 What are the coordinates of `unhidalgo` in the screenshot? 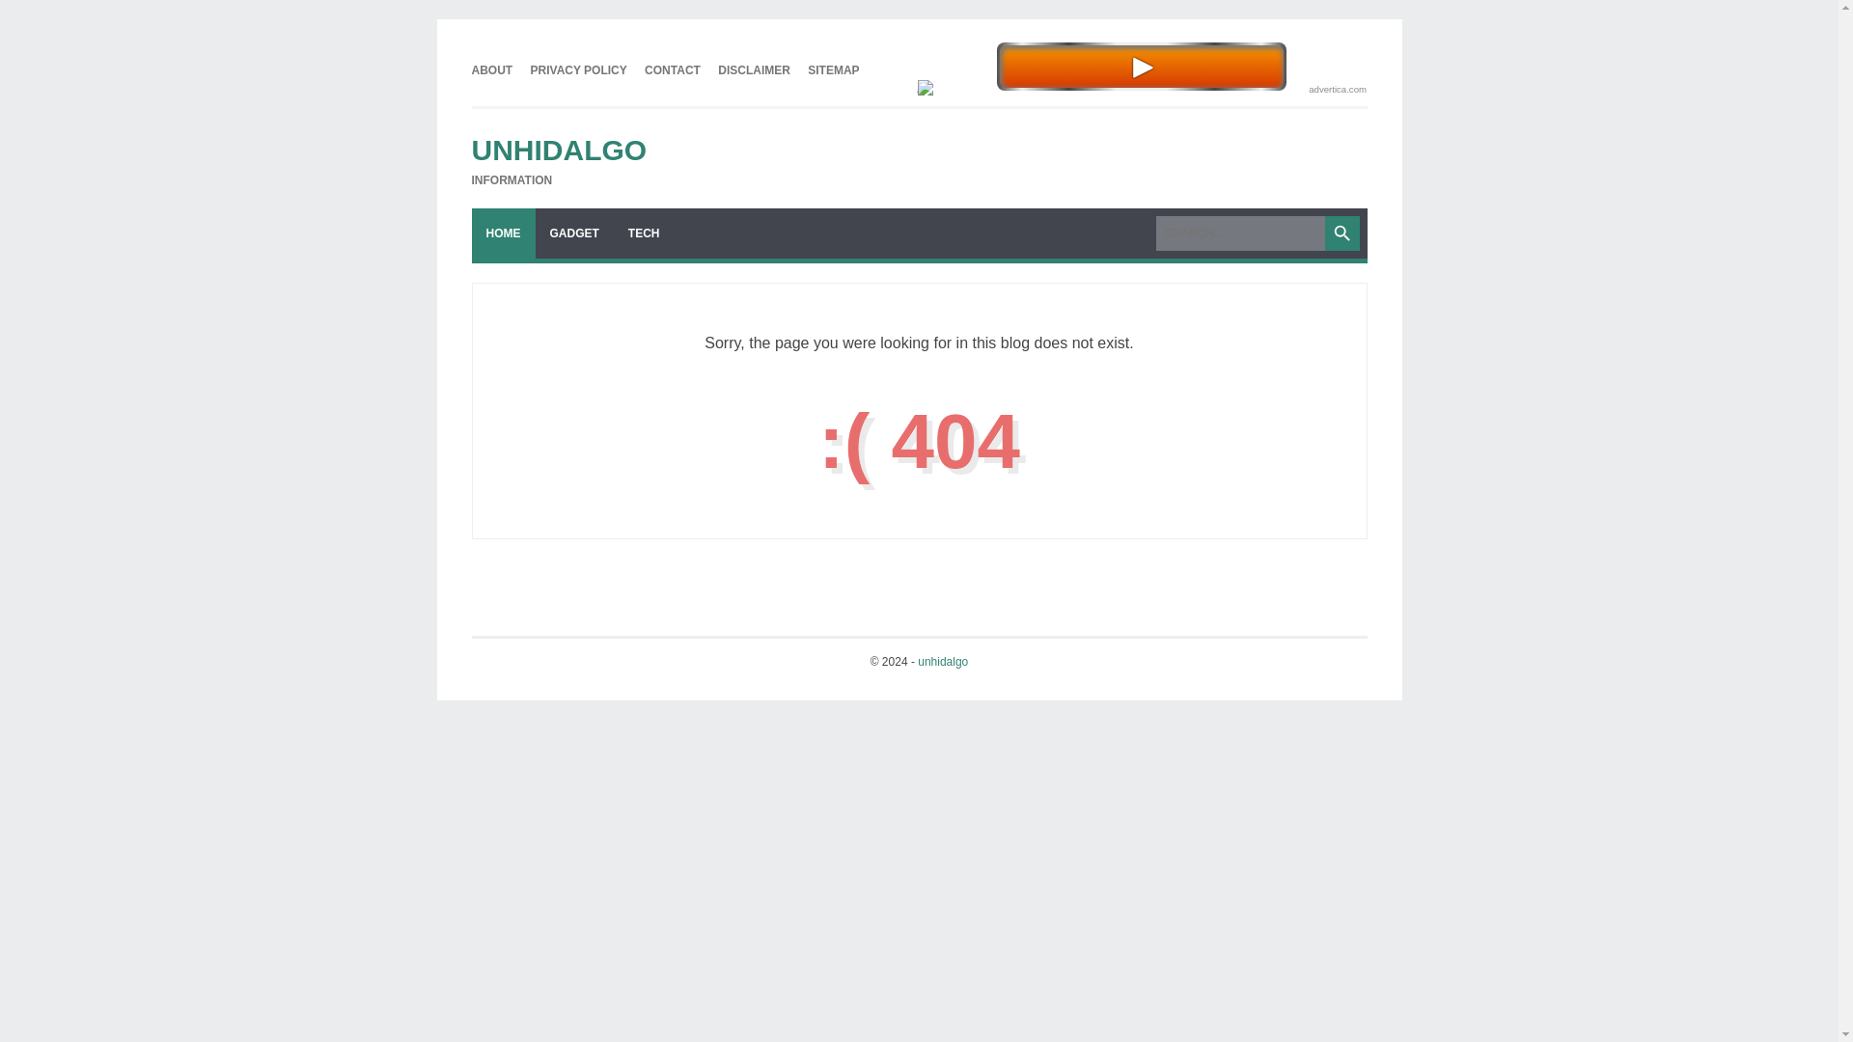 It's located at (942, 662).